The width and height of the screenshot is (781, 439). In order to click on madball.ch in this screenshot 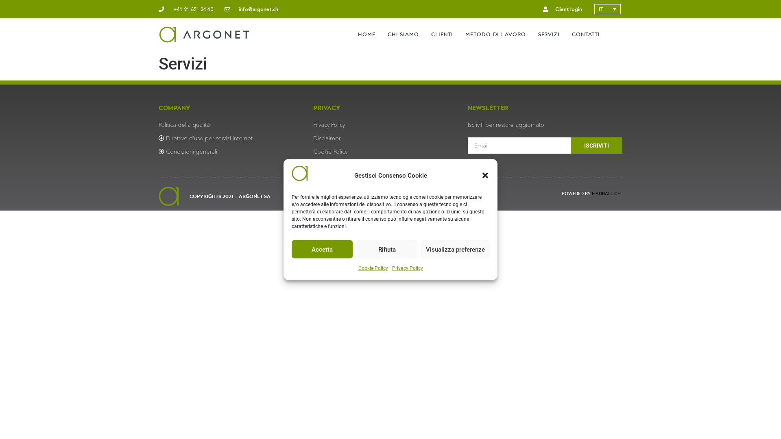, I will do `click(606, 193)`.